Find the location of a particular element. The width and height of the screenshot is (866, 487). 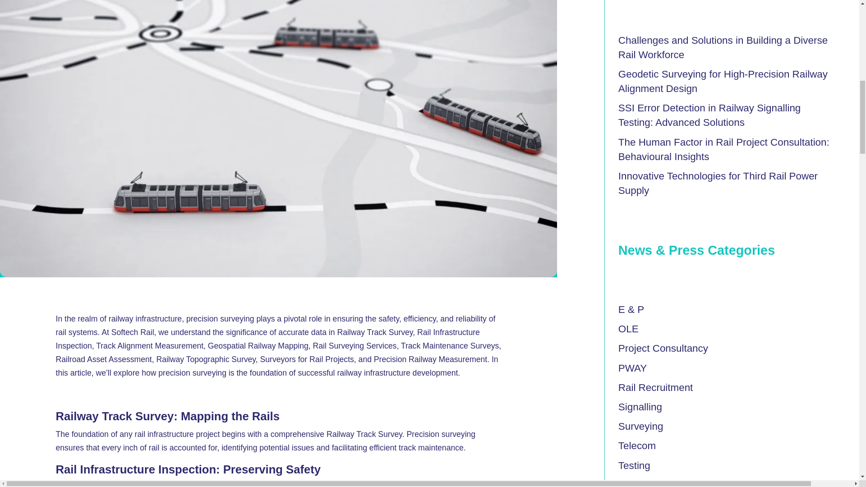

PWAY is located at coordinates (632, 368).